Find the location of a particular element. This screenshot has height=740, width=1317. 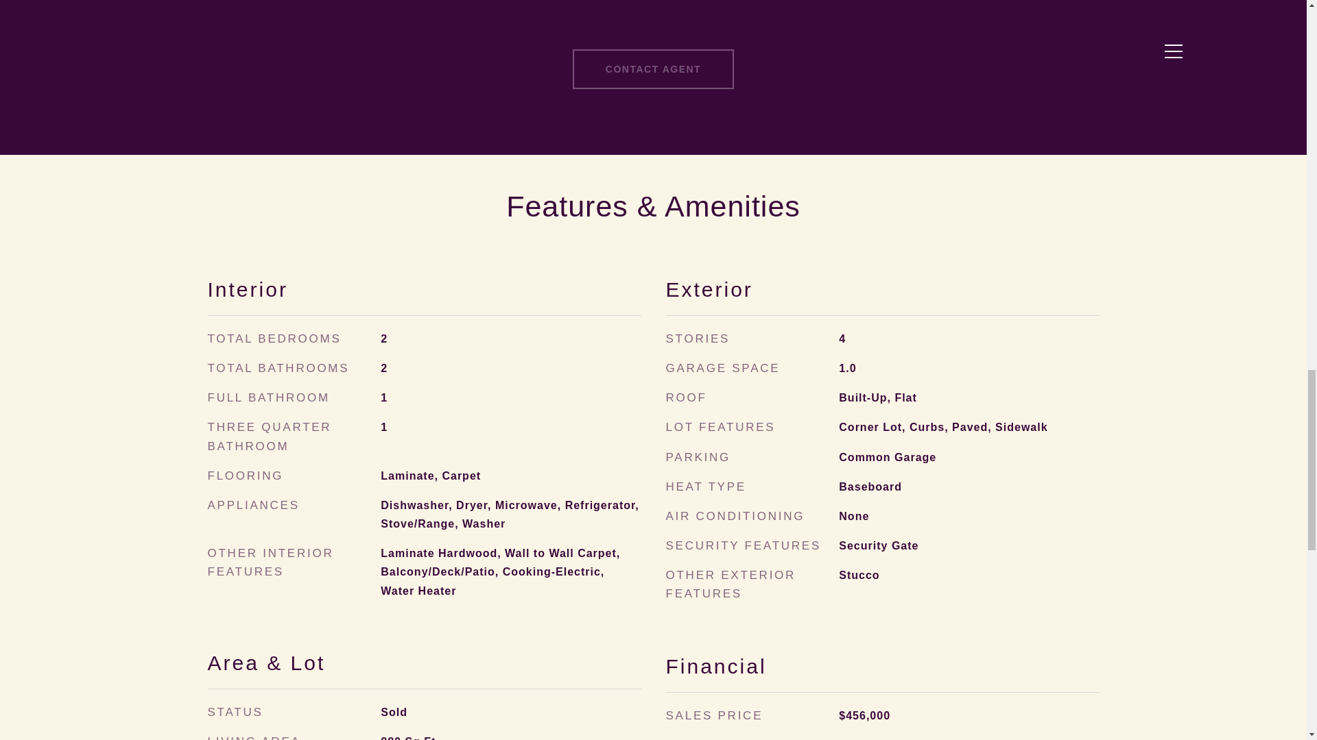

CONTACT AGENT is located at coordinates (653, 69).